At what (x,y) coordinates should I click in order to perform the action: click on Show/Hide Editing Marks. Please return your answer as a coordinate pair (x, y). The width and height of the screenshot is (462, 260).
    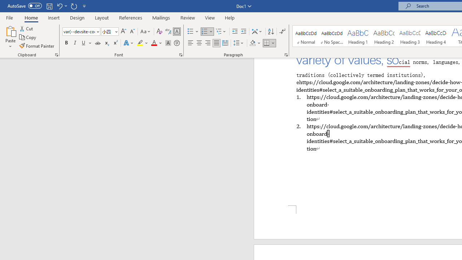
    Looking at the image, I should click on (282, 32).